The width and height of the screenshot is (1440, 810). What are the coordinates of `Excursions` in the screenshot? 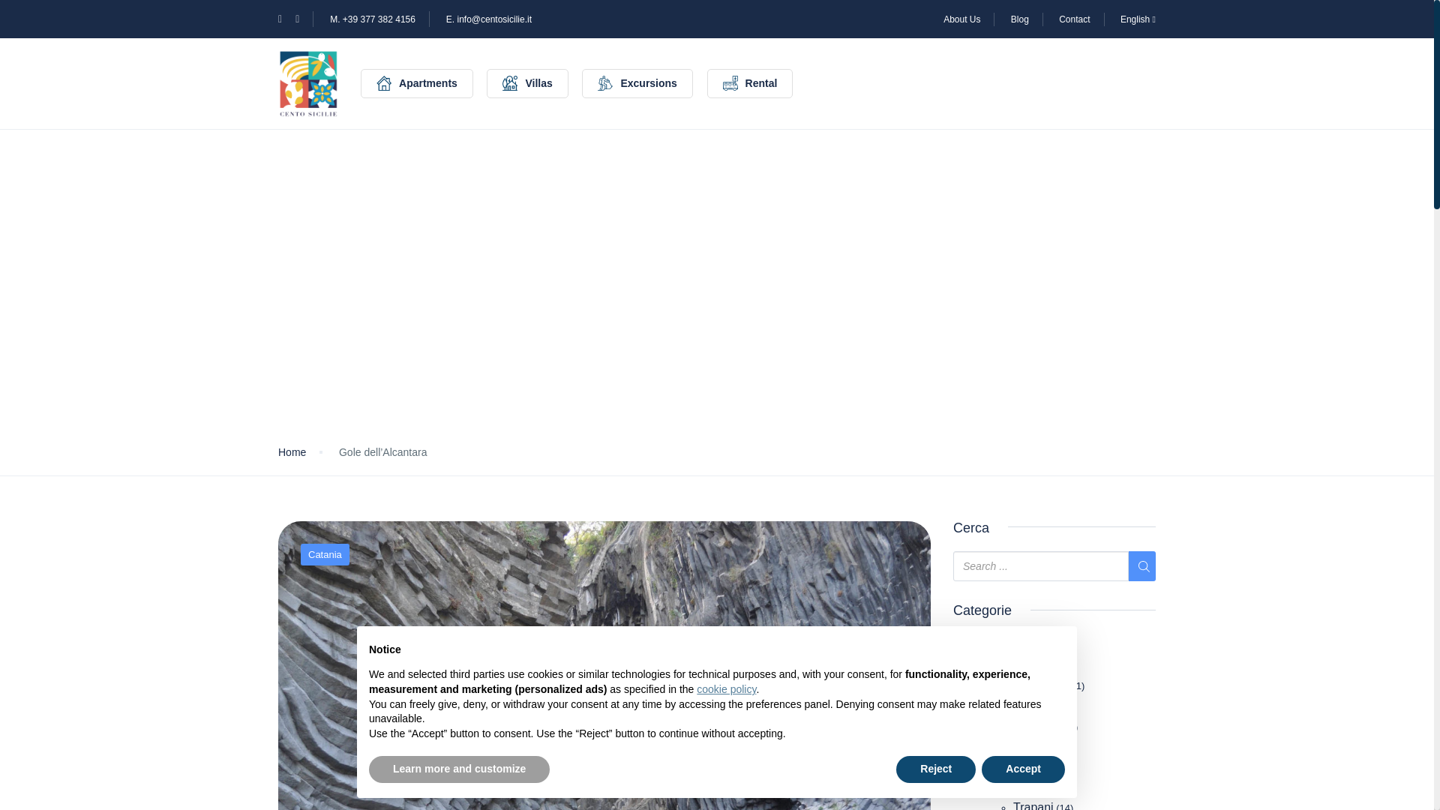 It's located at (637, 82).